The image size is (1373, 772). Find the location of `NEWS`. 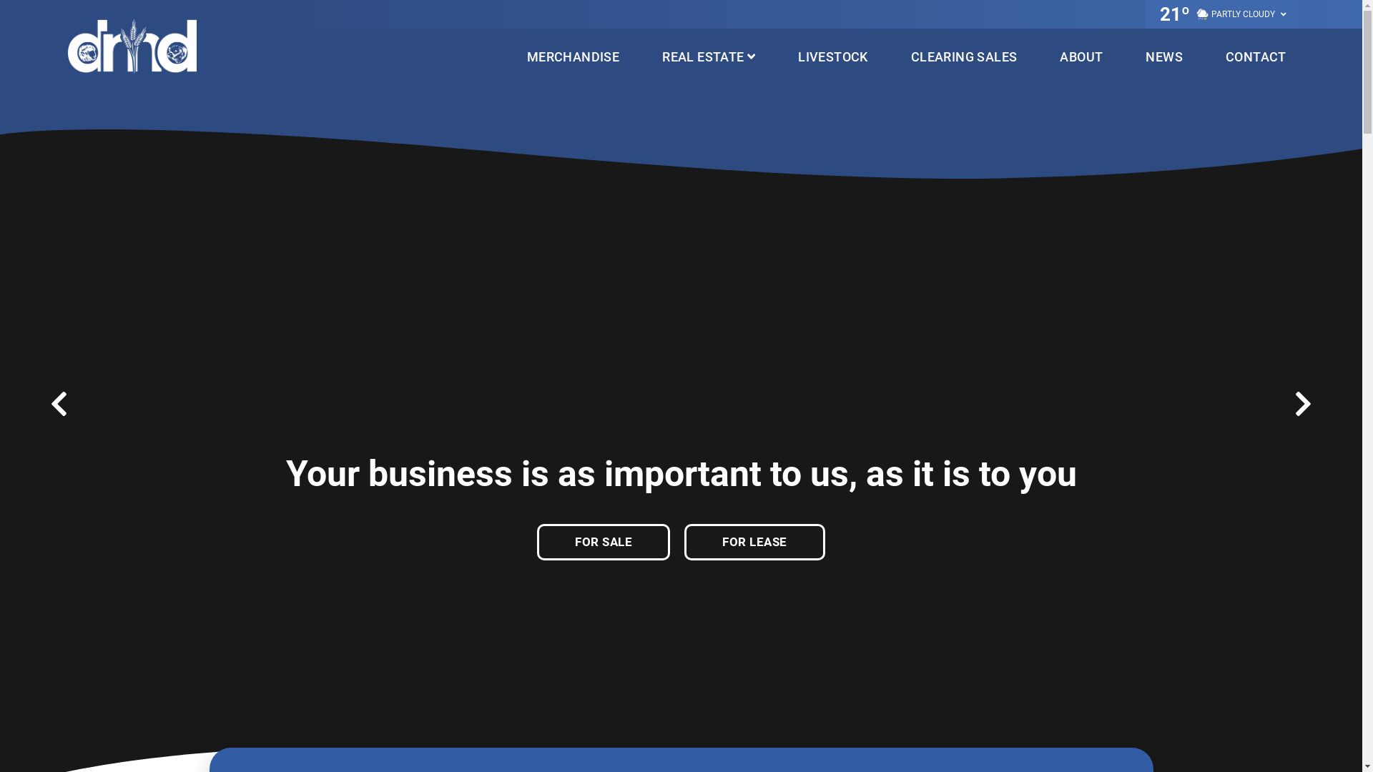

NEWS is located at coordinates (1164, 57).